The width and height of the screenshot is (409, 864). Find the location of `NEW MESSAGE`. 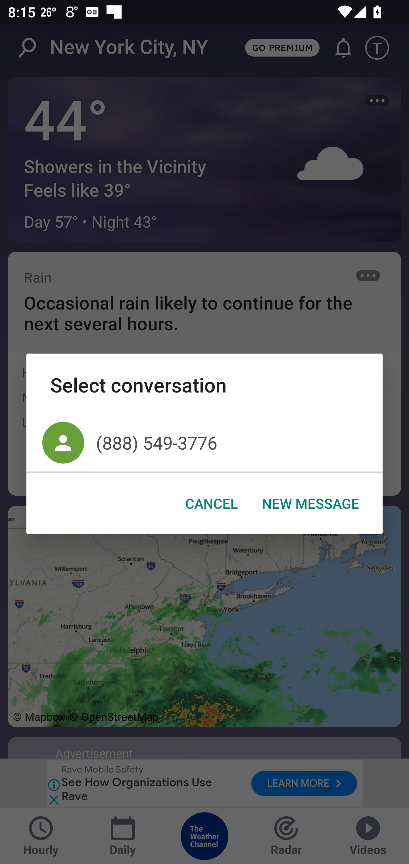

NEW MESSAGE is located at coordinates (310, 504).